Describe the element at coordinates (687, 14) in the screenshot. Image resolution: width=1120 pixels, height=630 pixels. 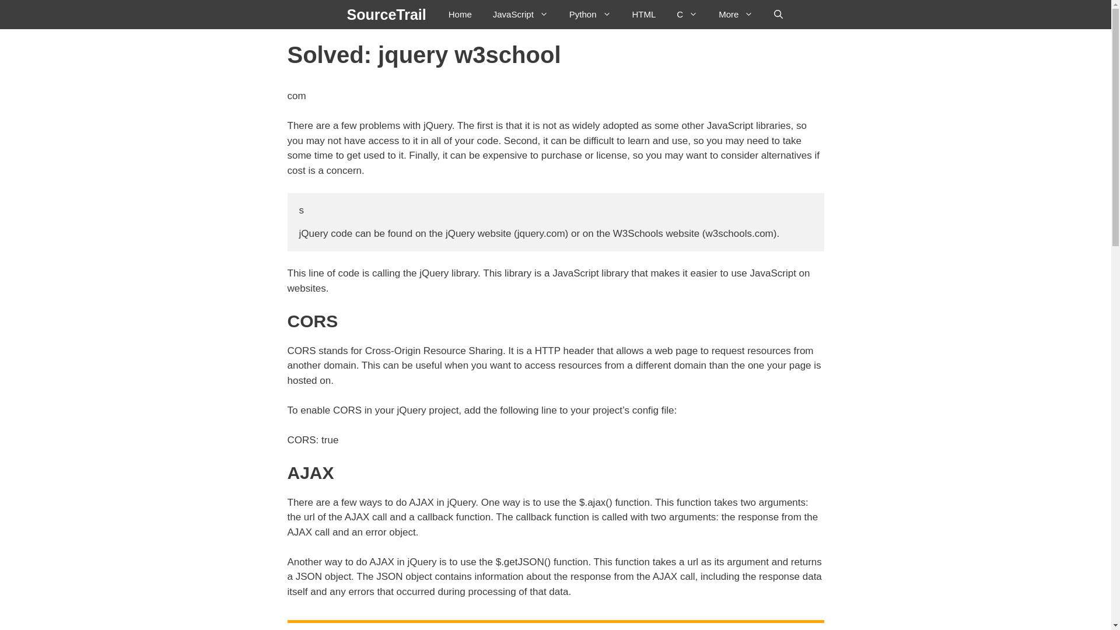
I see `C` at that location.